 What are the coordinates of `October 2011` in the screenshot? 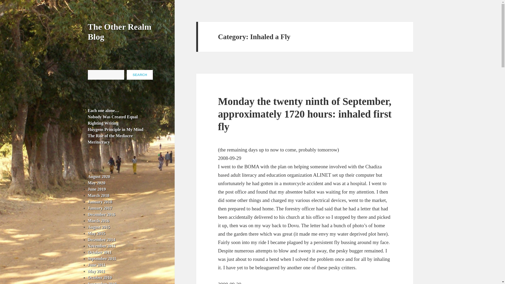 It's located at (100, 252).